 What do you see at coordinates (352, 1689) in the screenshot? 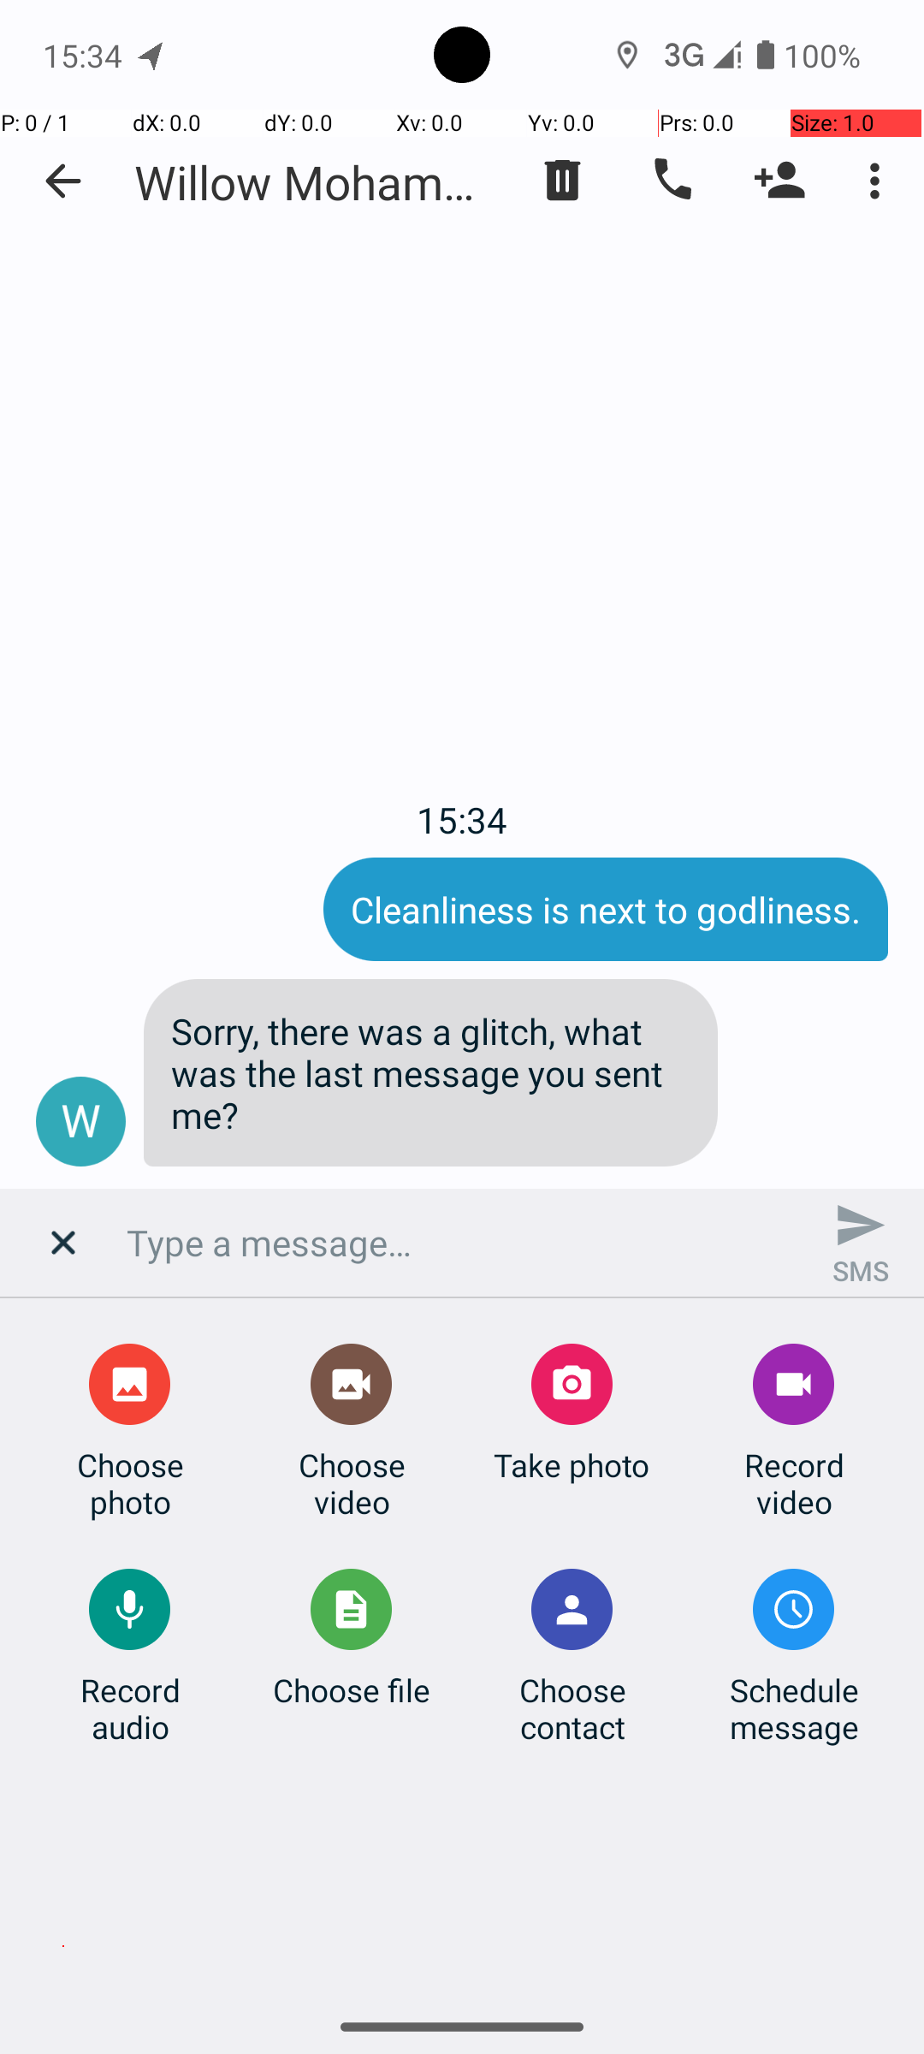
I see `Choose file` at bounding box center [352, 1689].